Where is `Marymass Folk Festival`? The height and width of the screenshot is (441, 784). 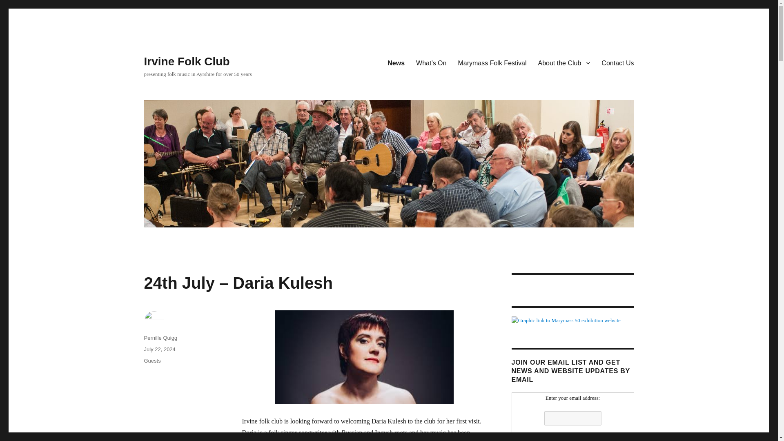 Marymass Folk Festival is located at coordinates (492, 62).